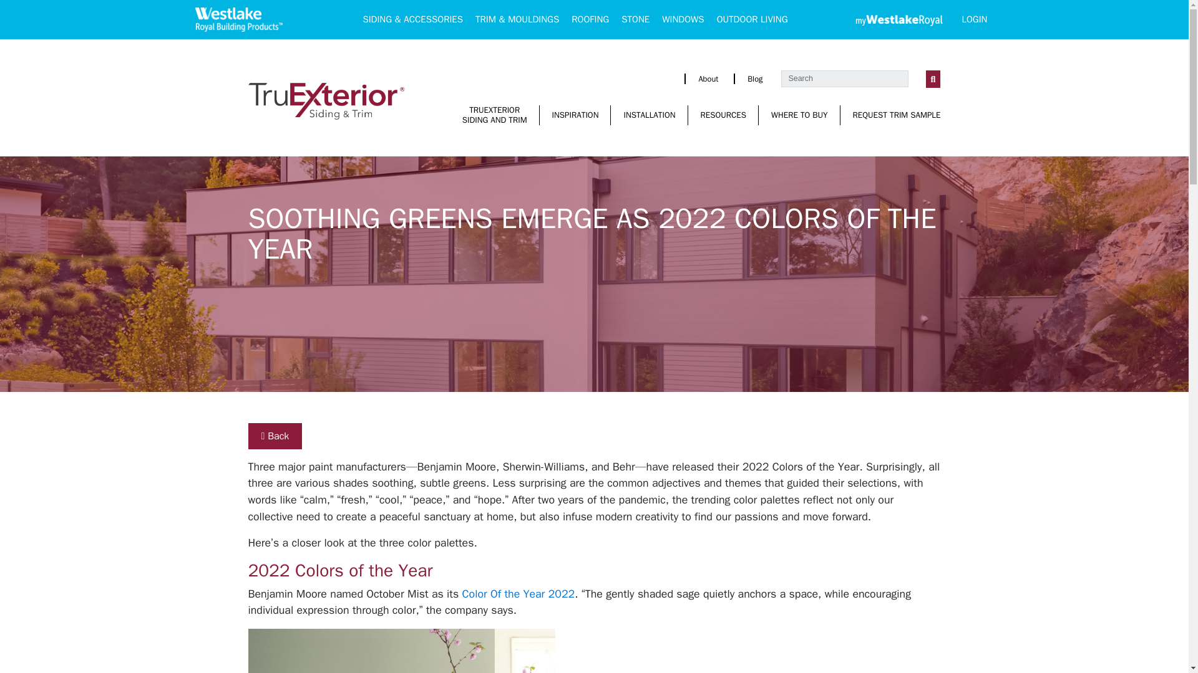 This screenshot has height=673, width=1198. I want to click on REQUEST TRIM SAMPLE, so click(897, 115).